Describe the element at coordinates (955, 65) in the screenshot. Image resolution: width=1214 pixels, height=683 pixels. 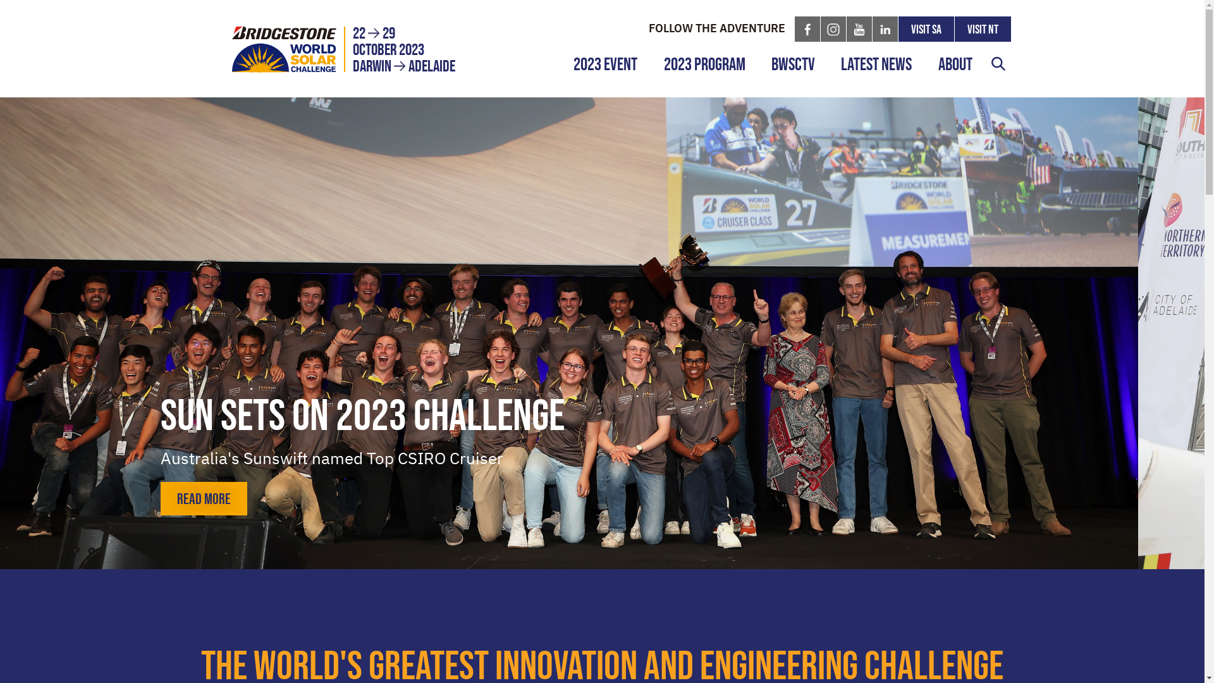
I see `About` at that location.